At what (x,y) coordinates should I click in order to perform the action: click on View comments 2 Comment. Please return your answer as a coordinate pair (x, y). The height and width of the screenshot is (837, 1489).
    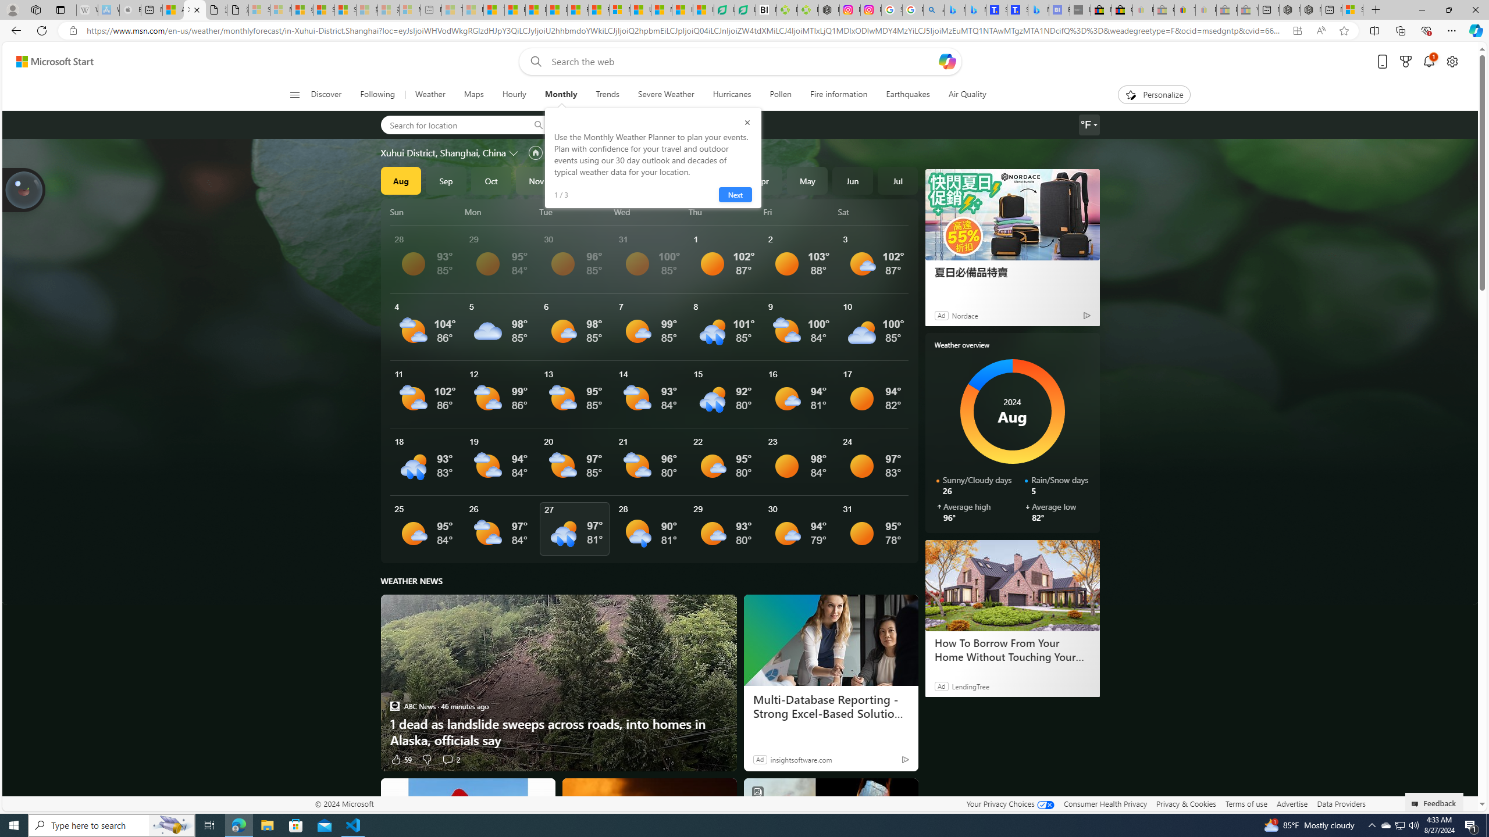
    Looking at the image, I should click on (450, 759).